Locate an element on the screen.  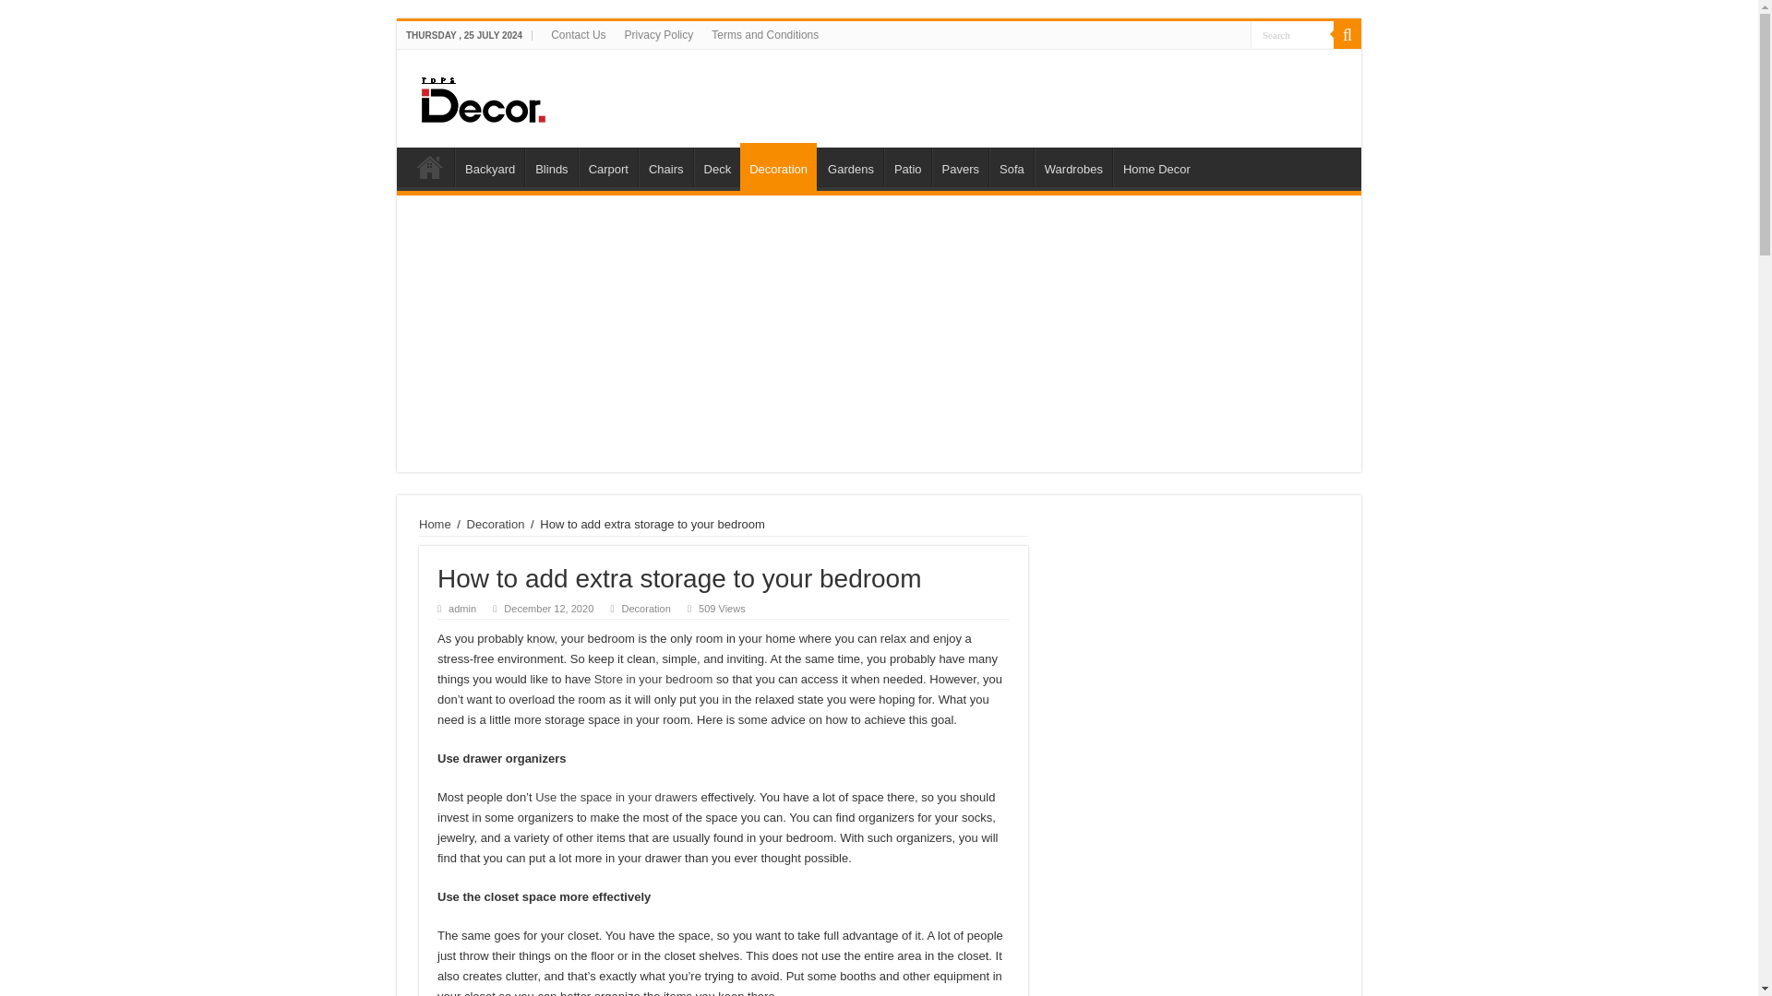
Sofa is located at coordinates (1011, 166).